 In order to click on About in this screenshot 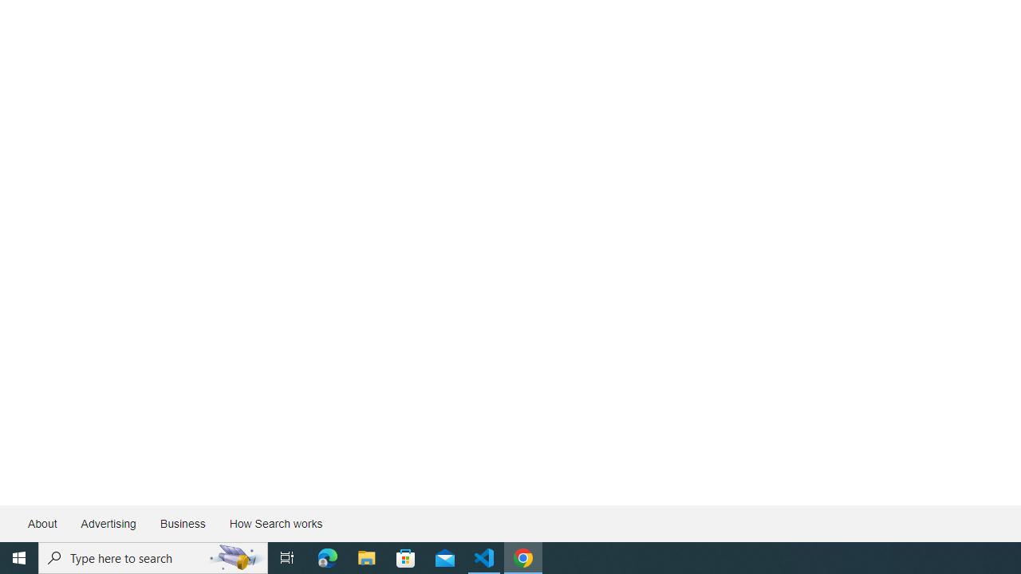, I will do `click(43, 523)`.